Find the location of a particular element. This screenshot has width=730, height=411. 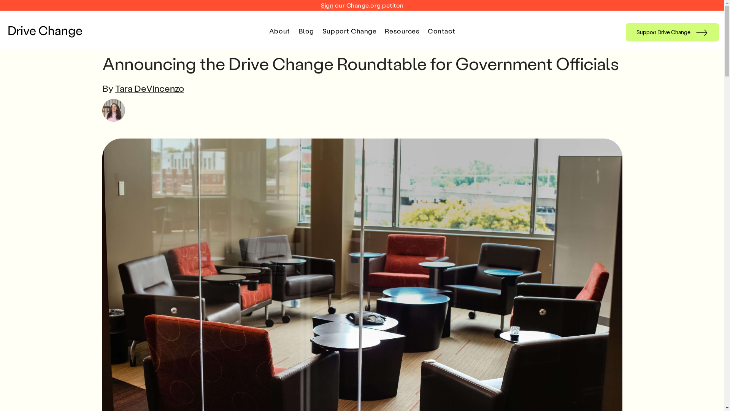

Tara DeVincenzo is located at coordinates (149, 88).